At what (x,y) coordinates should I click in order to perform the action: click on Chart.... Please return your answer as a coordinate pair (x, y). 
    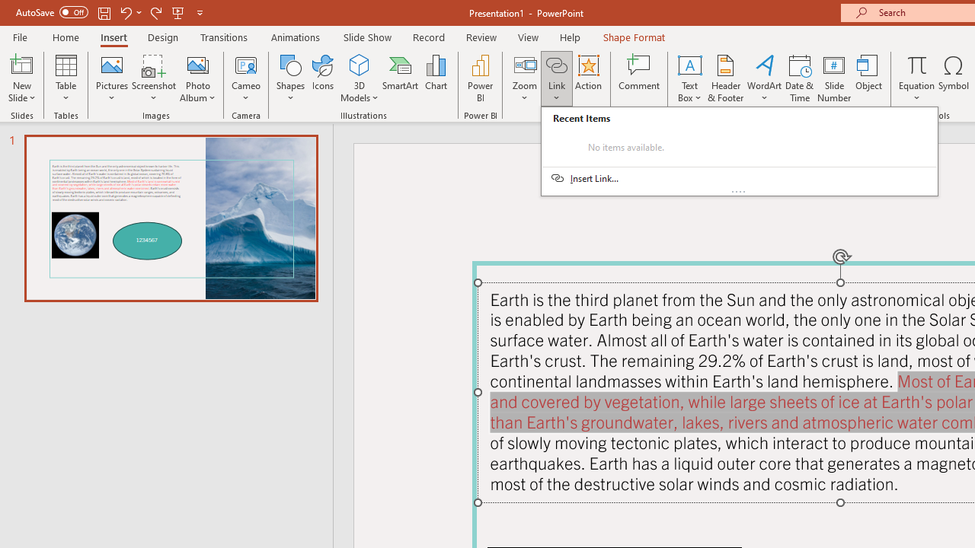
    Looking at the image, I should click on (436, 78).